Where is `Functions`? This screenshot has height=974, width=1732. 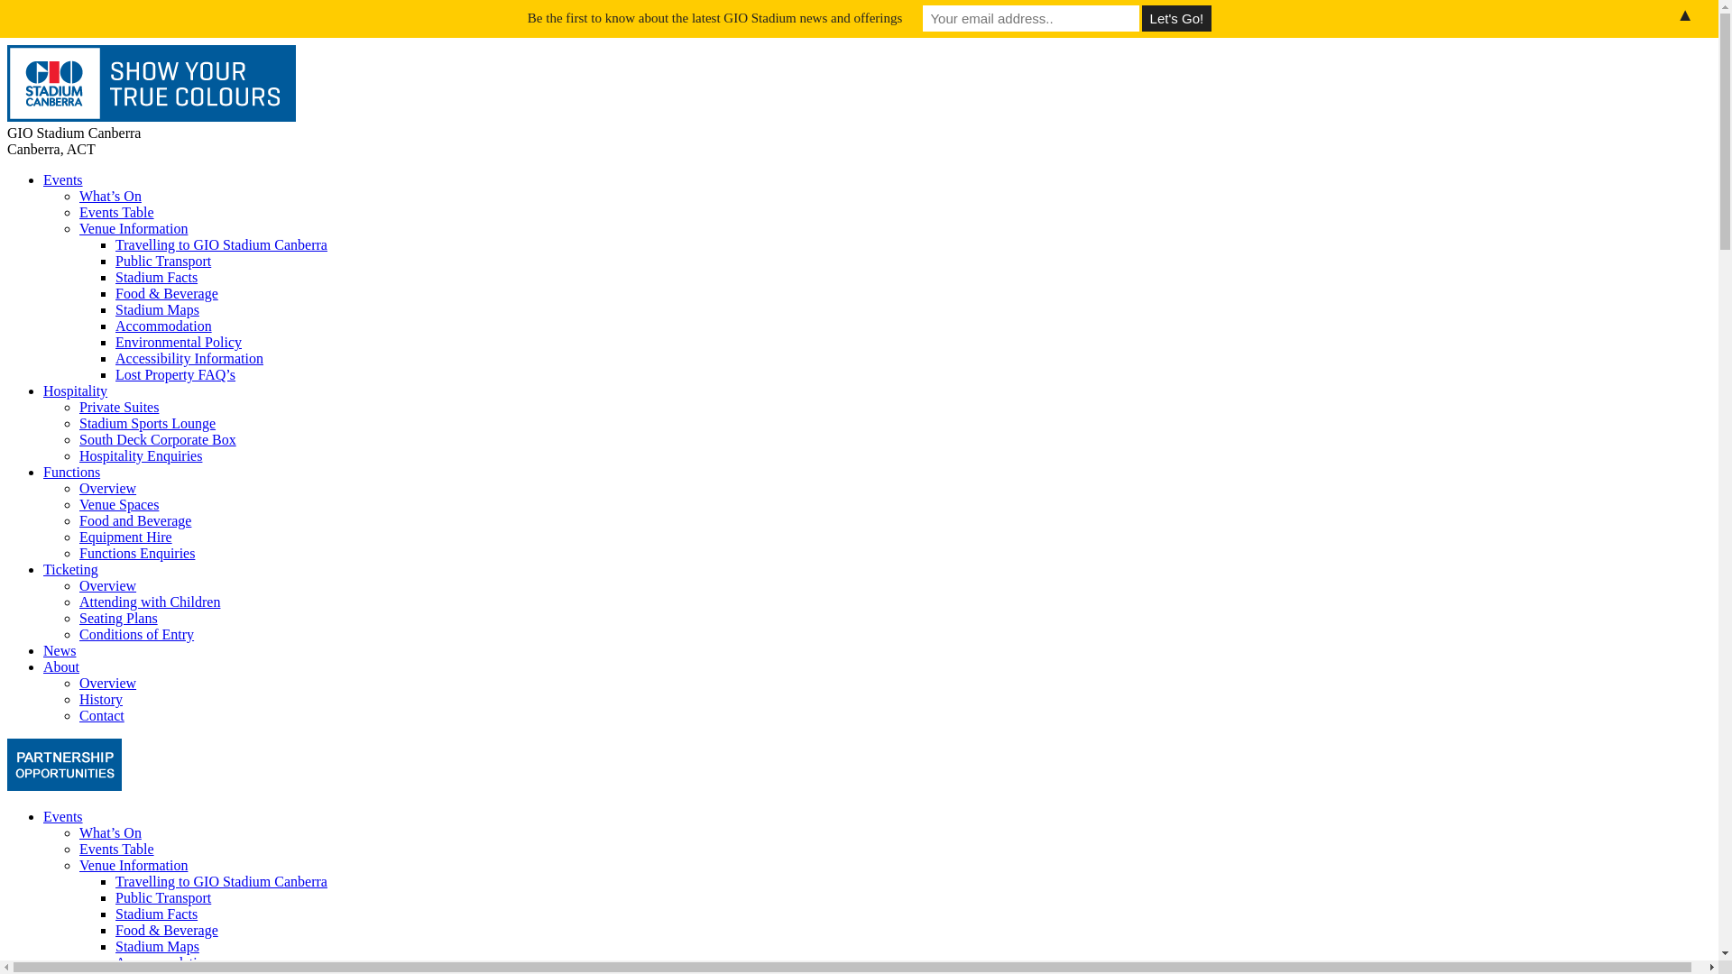 Functions is located at coordinates (72, 473).